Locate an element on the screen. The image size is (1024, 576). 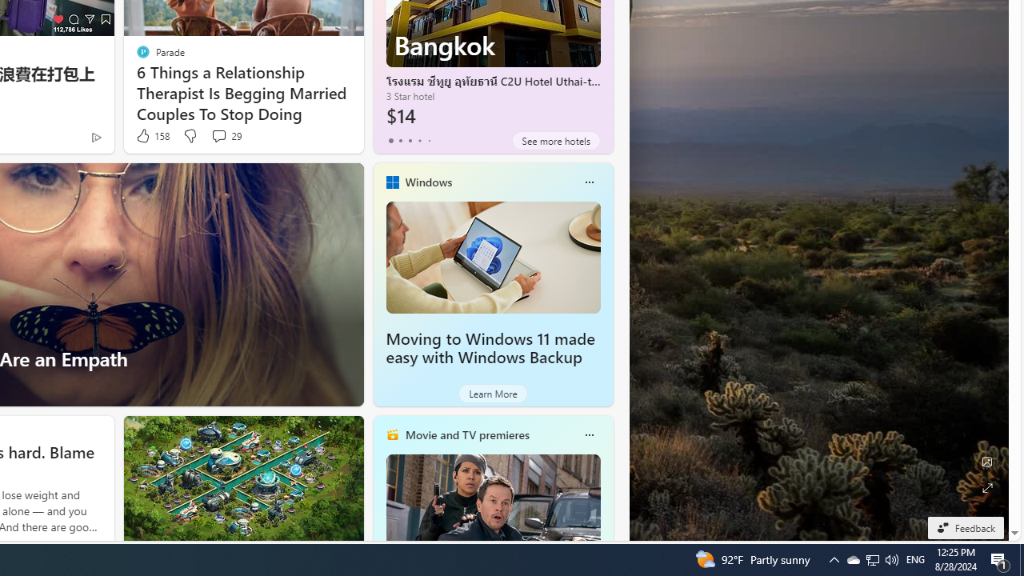
tab-2 is located at coordinates (410, 141).